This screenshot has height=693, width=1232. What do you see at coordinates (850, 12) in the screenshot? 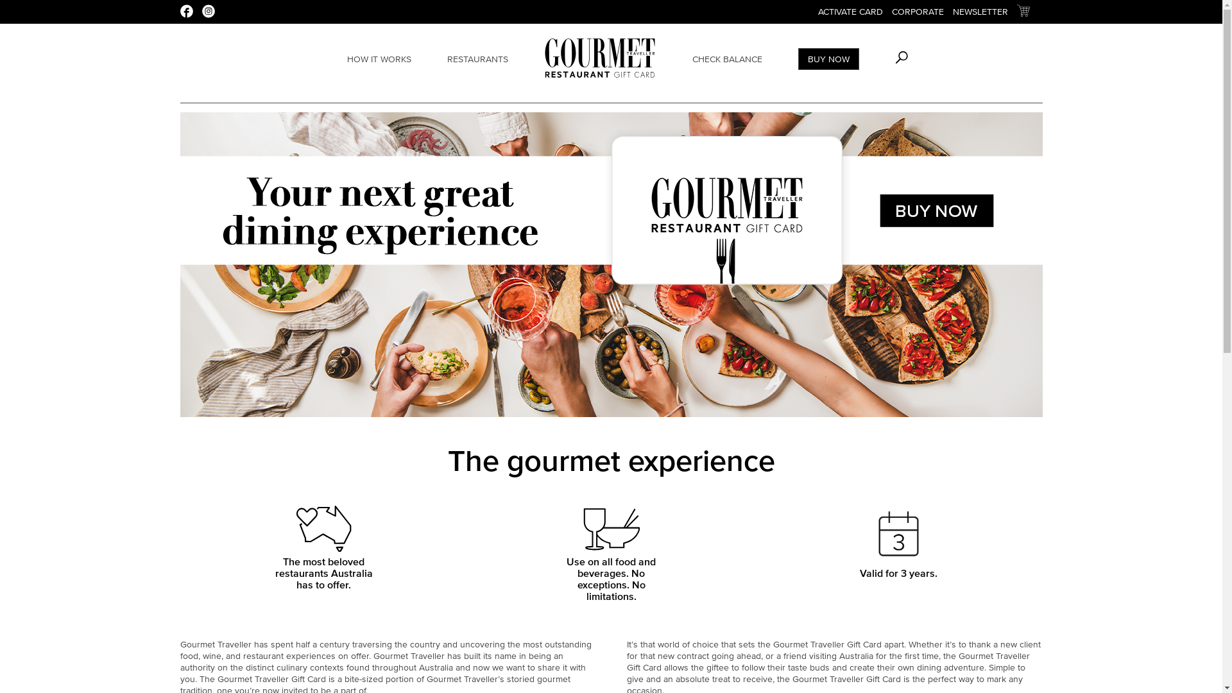
I see `ACTIVATE CARD` at bounding box center [850, 12].